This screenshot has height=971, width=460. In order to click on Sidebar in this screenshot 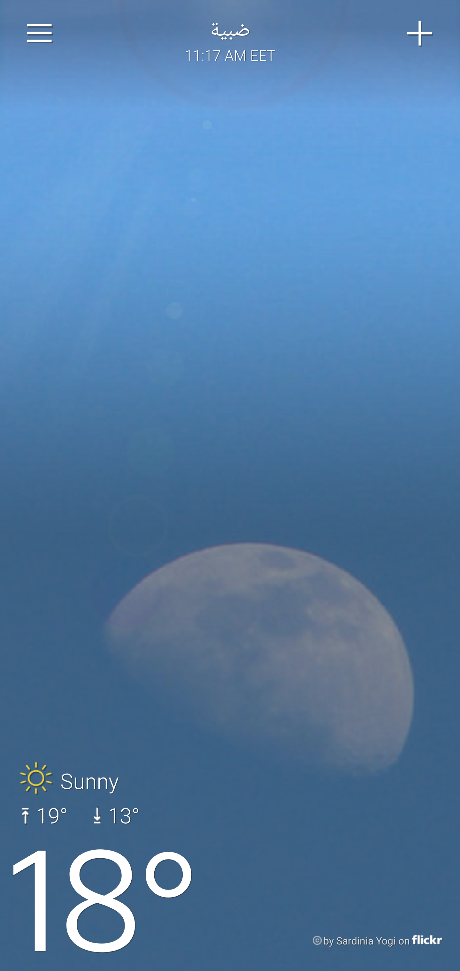, I will do `click(40, 33)`.